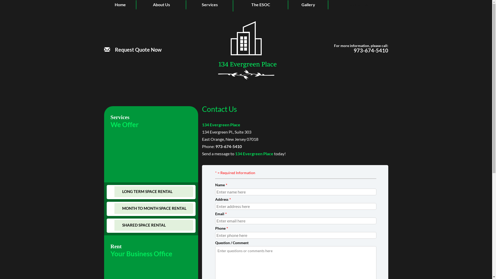 The image size is (496, 279). What do you see at coordinates (210, 5) in the screenshot?
I see `Services` at bounding box center [210, 5].